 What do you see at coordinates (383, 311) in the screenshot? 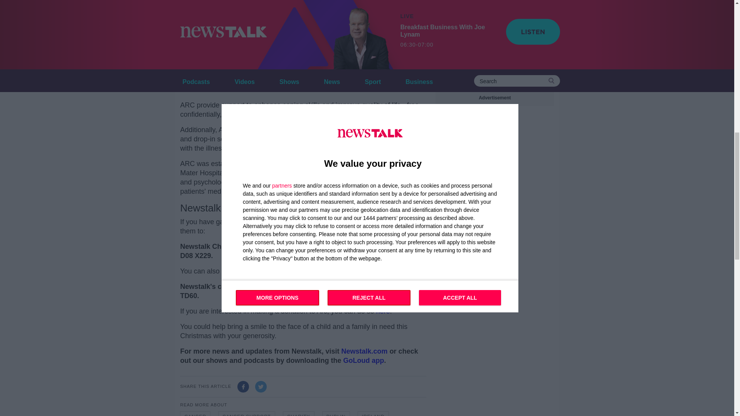
I see `here` at bounding box center [383, 311].